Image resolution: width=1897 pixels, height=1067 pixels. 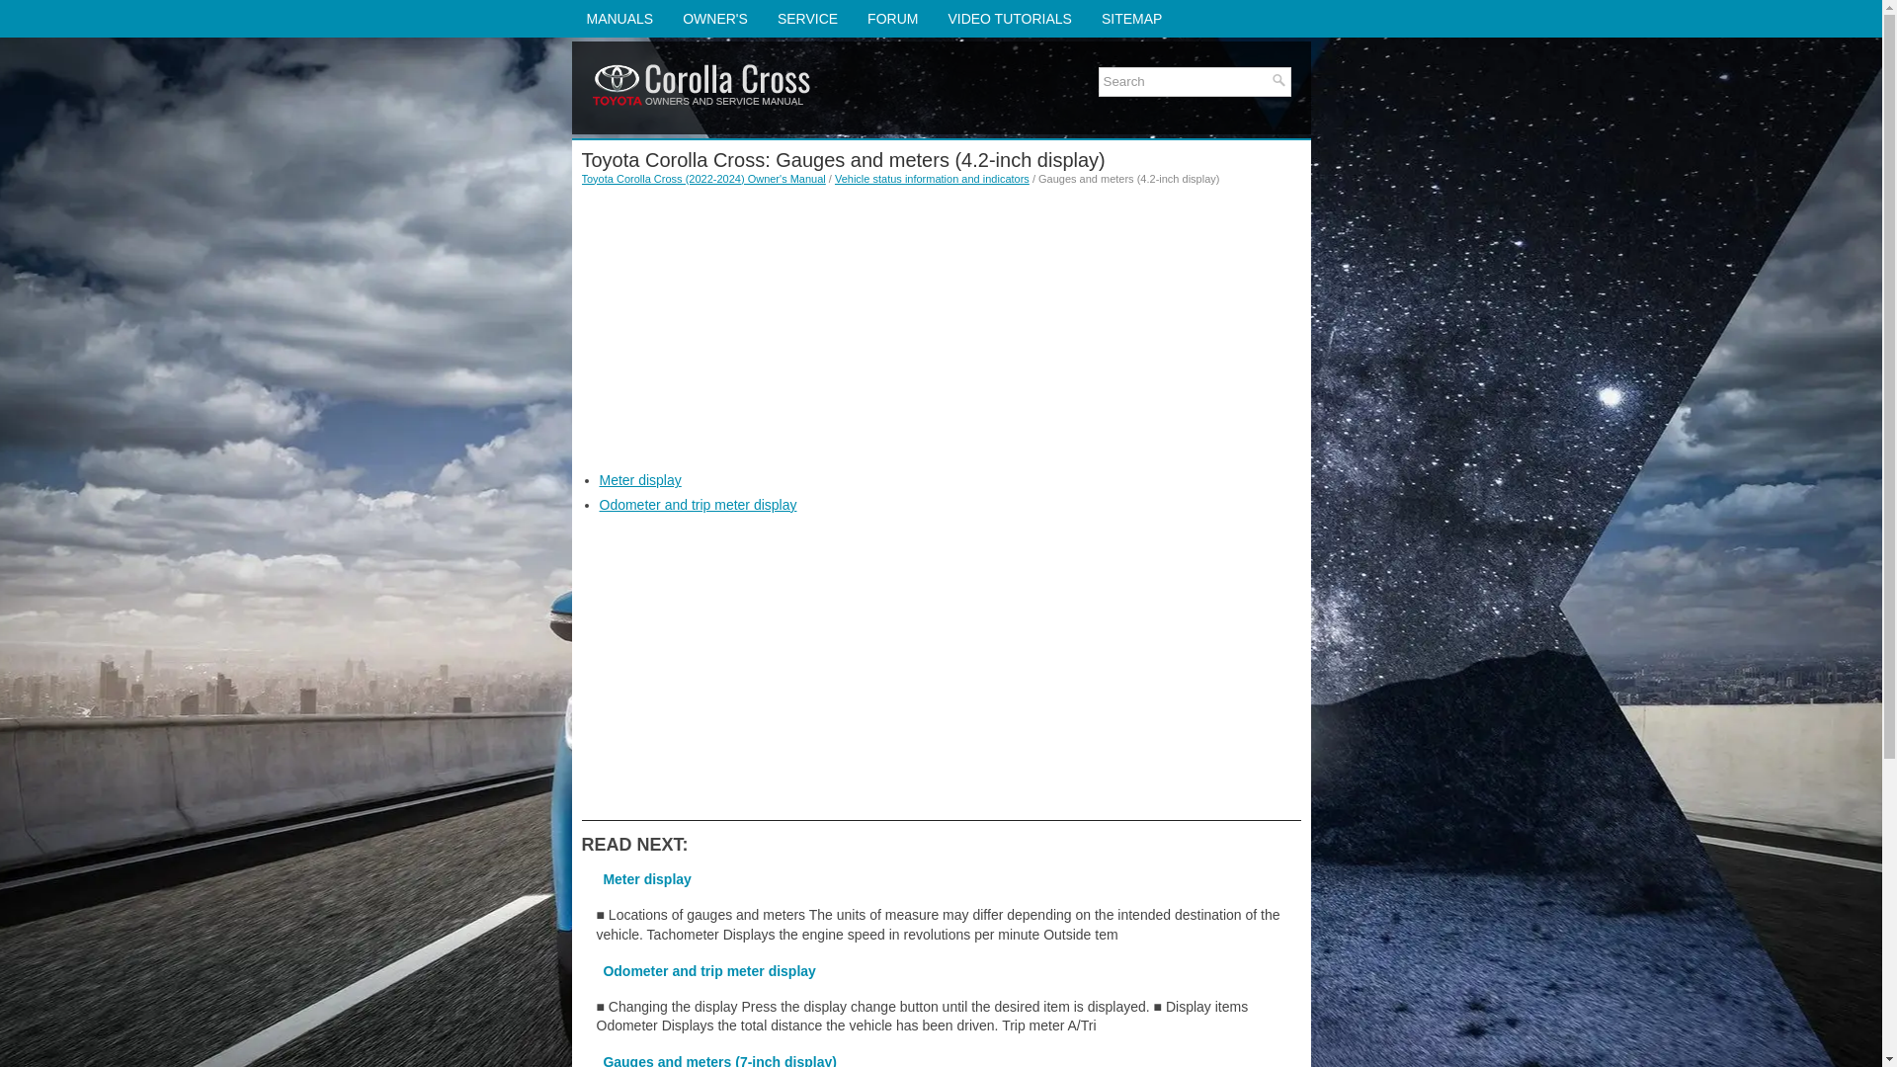 What do you see at coordinates (698, 505) in the screenshot?
I see `Odometer and trip meter display` at bounding box center [698, 505].